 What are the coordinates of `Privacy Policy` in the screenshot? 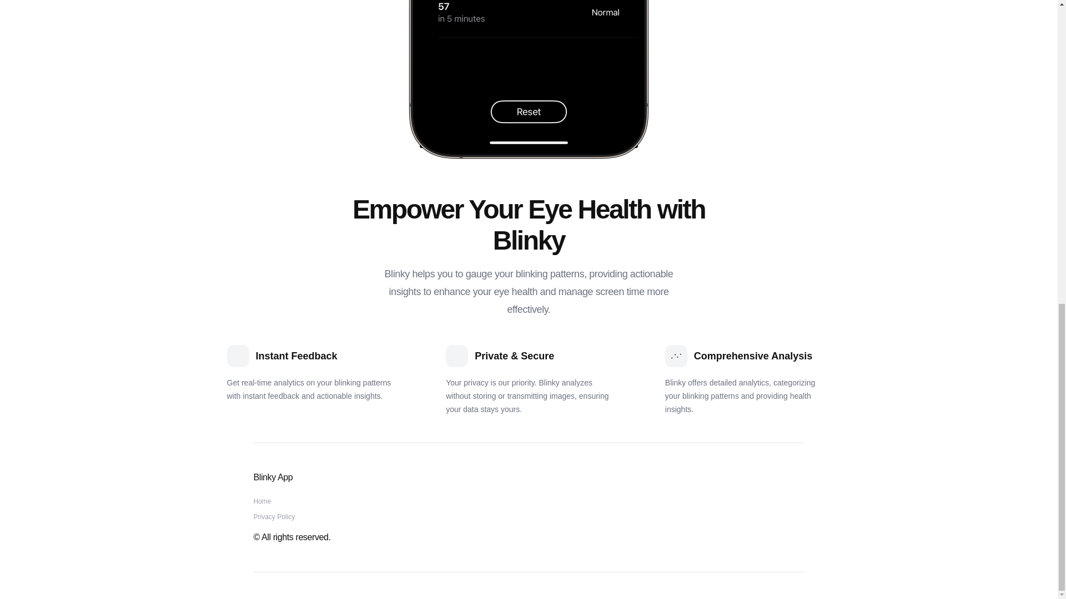 It's located at (274, 516).